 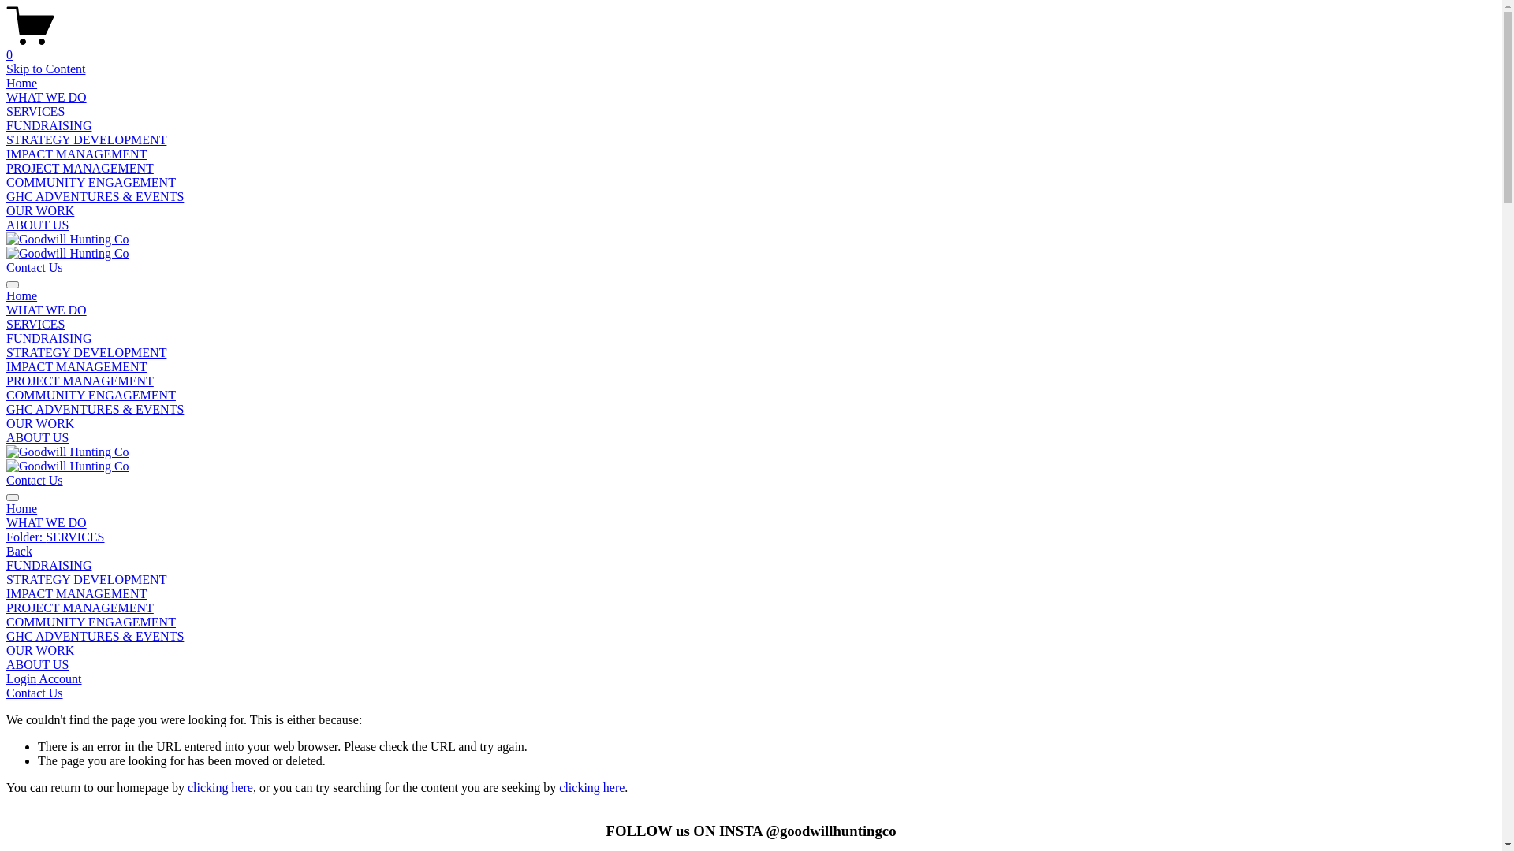 What do you see at coordinates (751, 594) in the screenshot?
I see `IMPACT MANAGEMENT` at bounding box center [751, 594].